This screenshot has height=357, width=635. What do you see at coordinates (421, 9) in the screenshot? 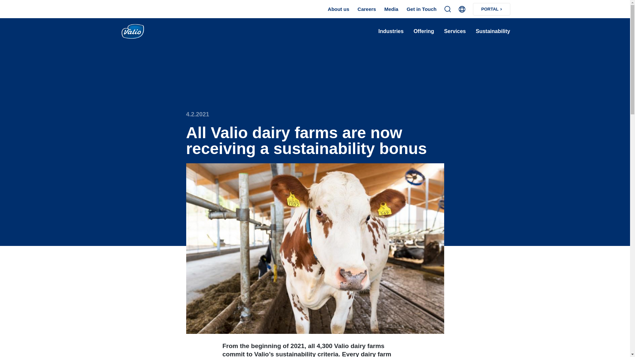
I see `Get in Touch` at bounding box center [421, 9].